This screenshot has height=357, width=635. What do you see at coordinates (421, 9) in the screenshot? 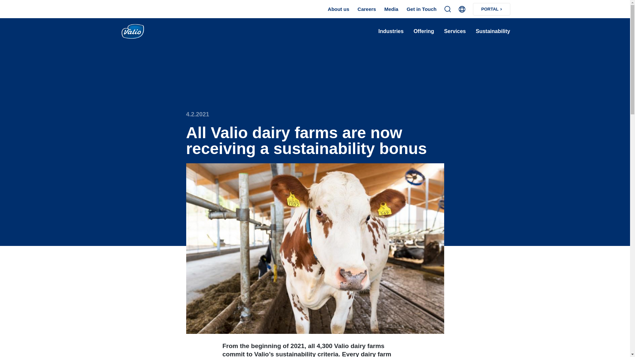
I see `Get in Touch` at bounding box center [421, 9].